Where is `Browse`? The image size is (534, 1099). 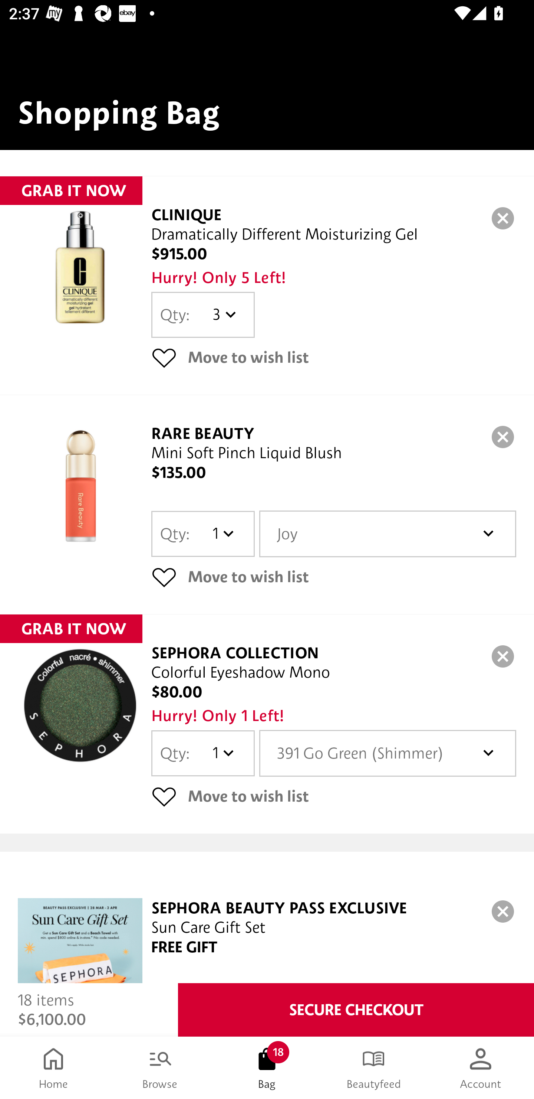 Browse is located at coordinates (160, 1068).